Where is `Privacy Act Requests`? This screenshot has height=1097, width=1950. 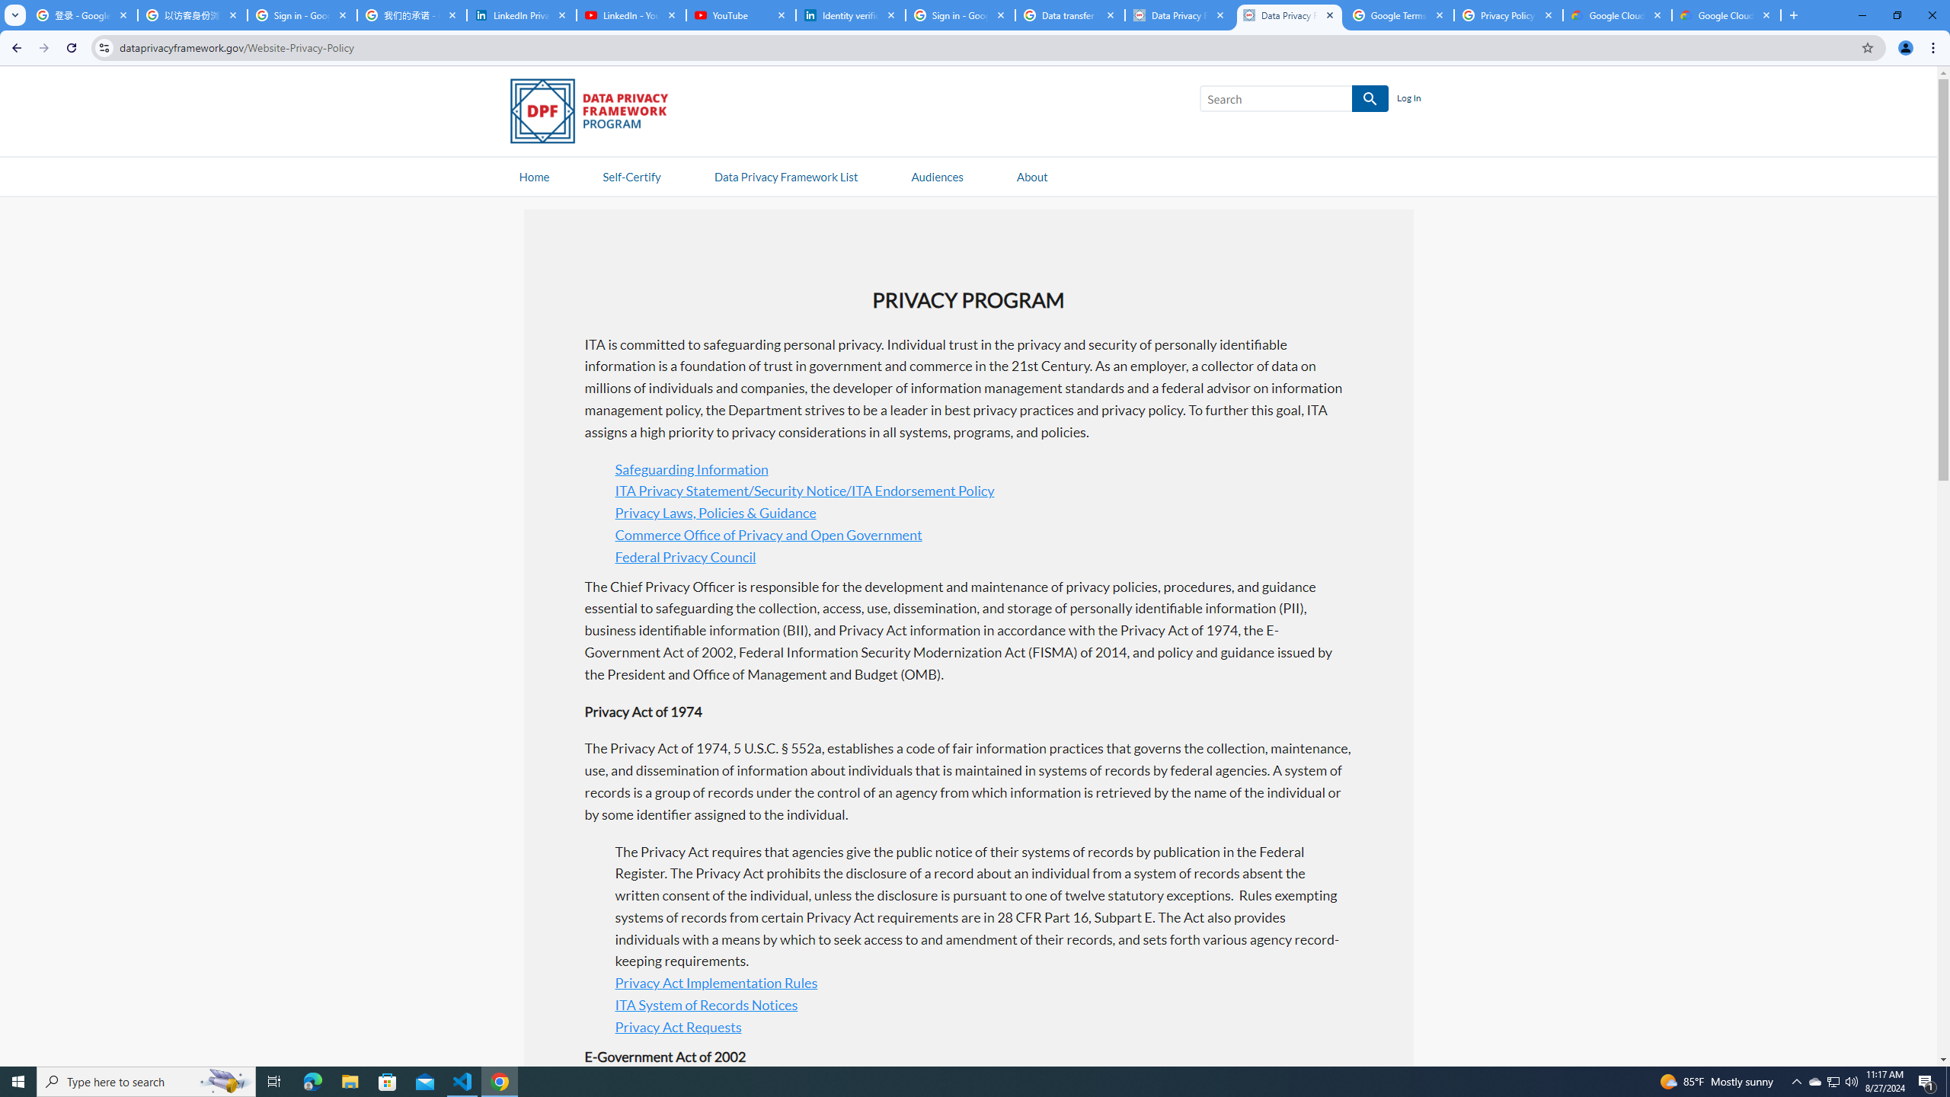 Privacy Act Requests is located at coordinates (677, 1027).